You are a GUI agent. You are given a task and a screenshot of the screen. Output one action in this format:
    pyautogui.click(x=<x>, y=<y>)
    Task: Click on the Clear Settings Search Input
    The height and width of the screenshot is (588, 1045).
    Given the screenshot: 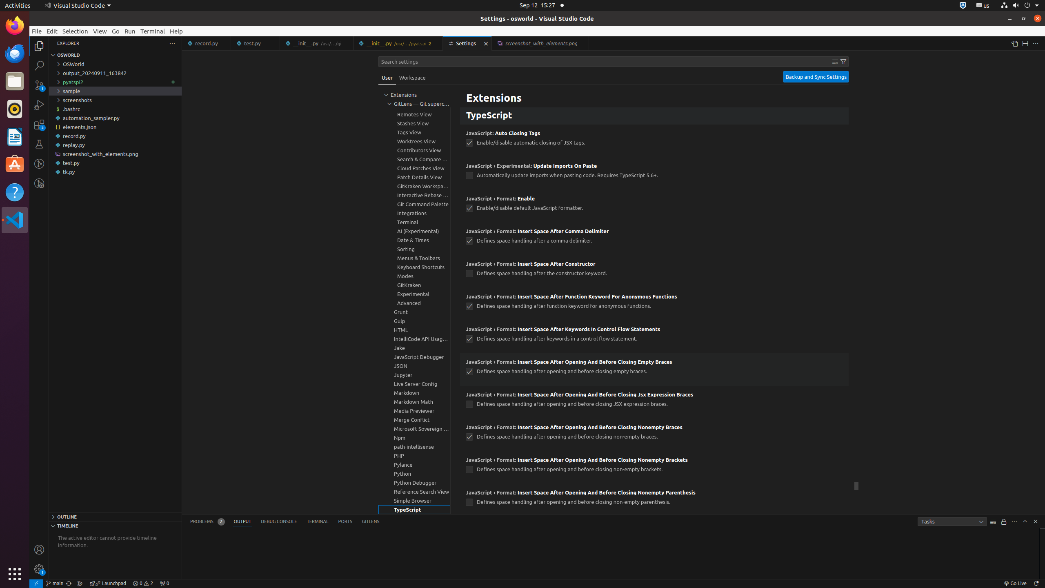 What is the action you would take?
    pyautogui.click(x=835, y=62)
    